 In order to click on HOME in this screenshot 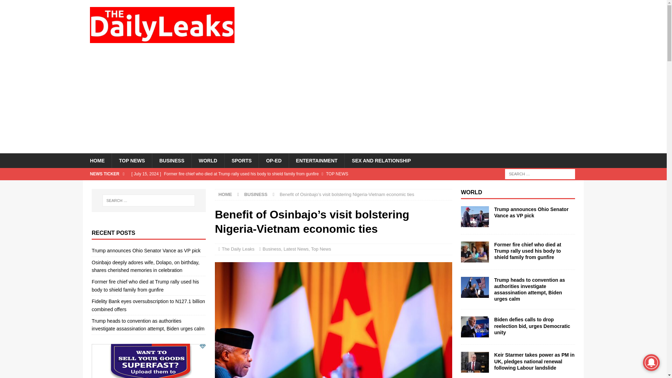, I will do `click(225, 194)`.